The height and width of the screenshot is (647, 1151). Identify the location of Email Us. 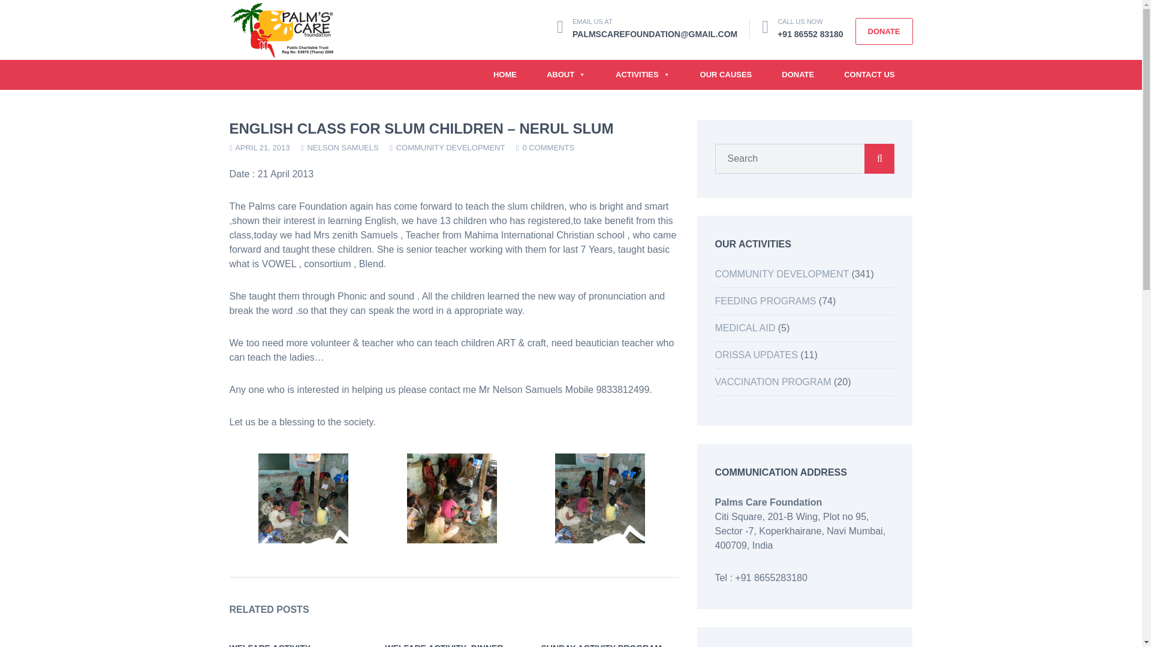
(655, 34).